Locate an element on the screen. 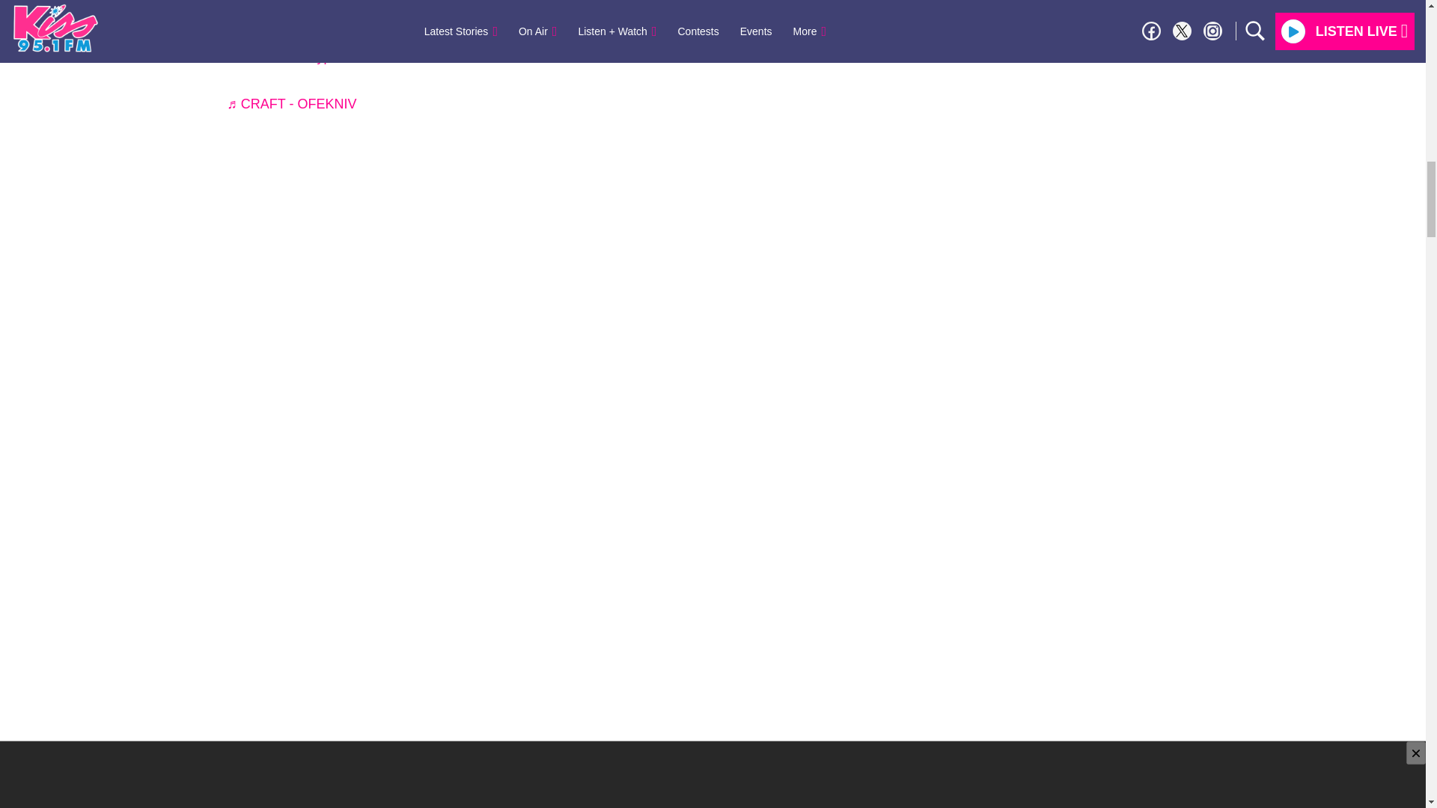 This screenshot has width=1437, height=808. fyp is located at coordinates (317, 57).